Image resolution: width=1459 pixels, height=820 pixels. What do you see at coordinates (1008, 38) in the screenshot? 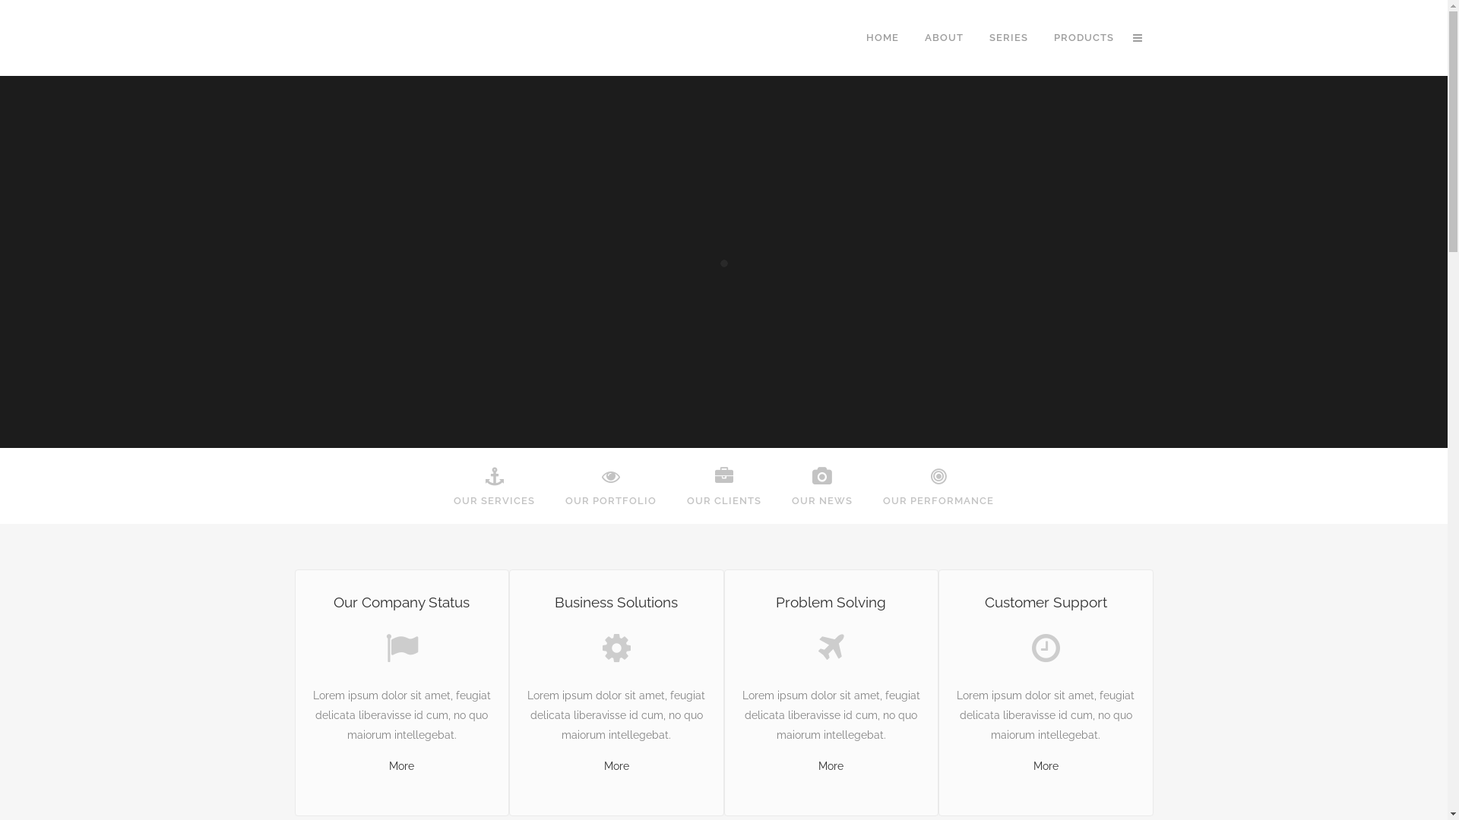
I see `SERIES` at bounding box center [1008, 38].